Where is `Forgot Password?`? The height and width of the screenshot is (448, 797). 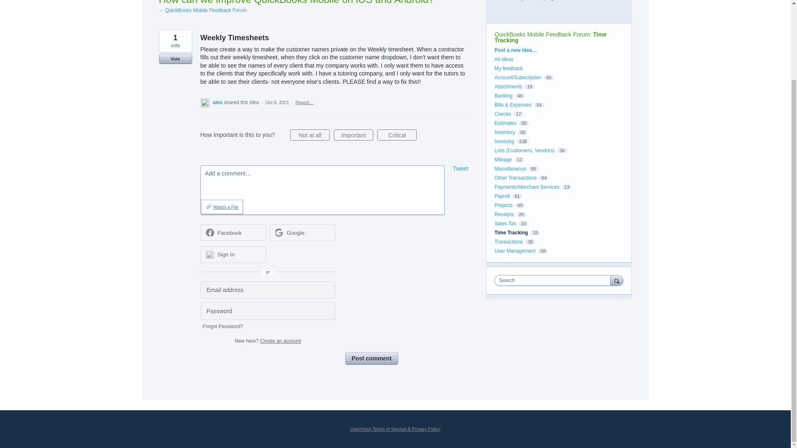 Forgot Password? is located at coordinates (222, 326).